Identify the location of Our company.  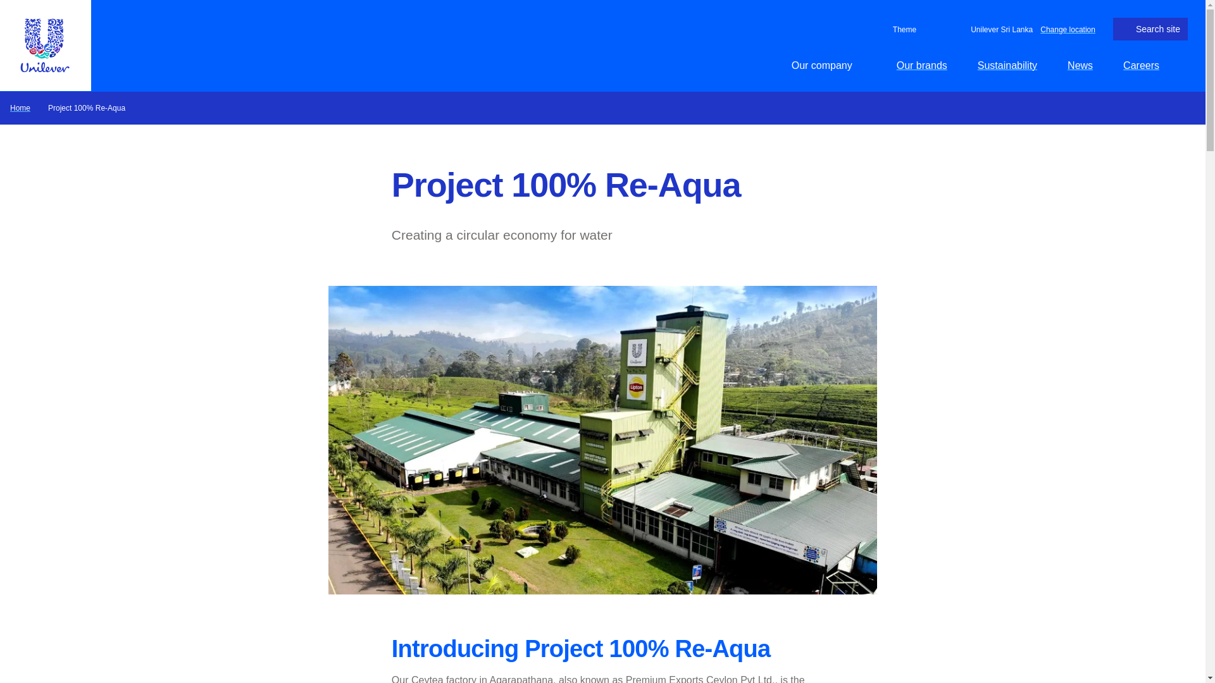
(828, 65).